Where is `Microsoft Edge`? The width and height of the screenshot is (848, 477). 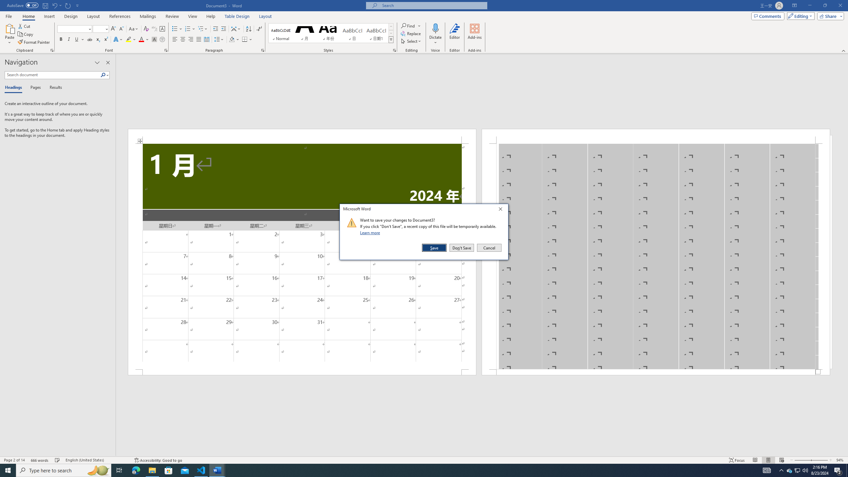
Microsoft Edge is located at coordinates (98, 40).